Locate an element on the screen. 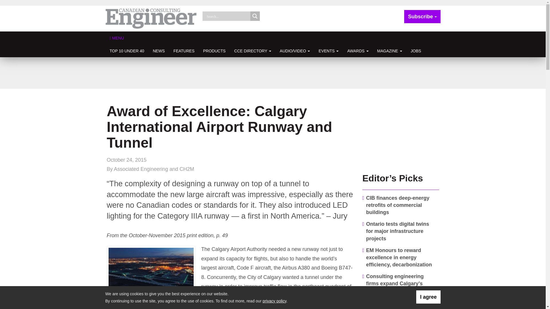 Image resolution: width=550 pixels, height=309 pixels. 3rd party ad content is located at coordinates (272, 73).